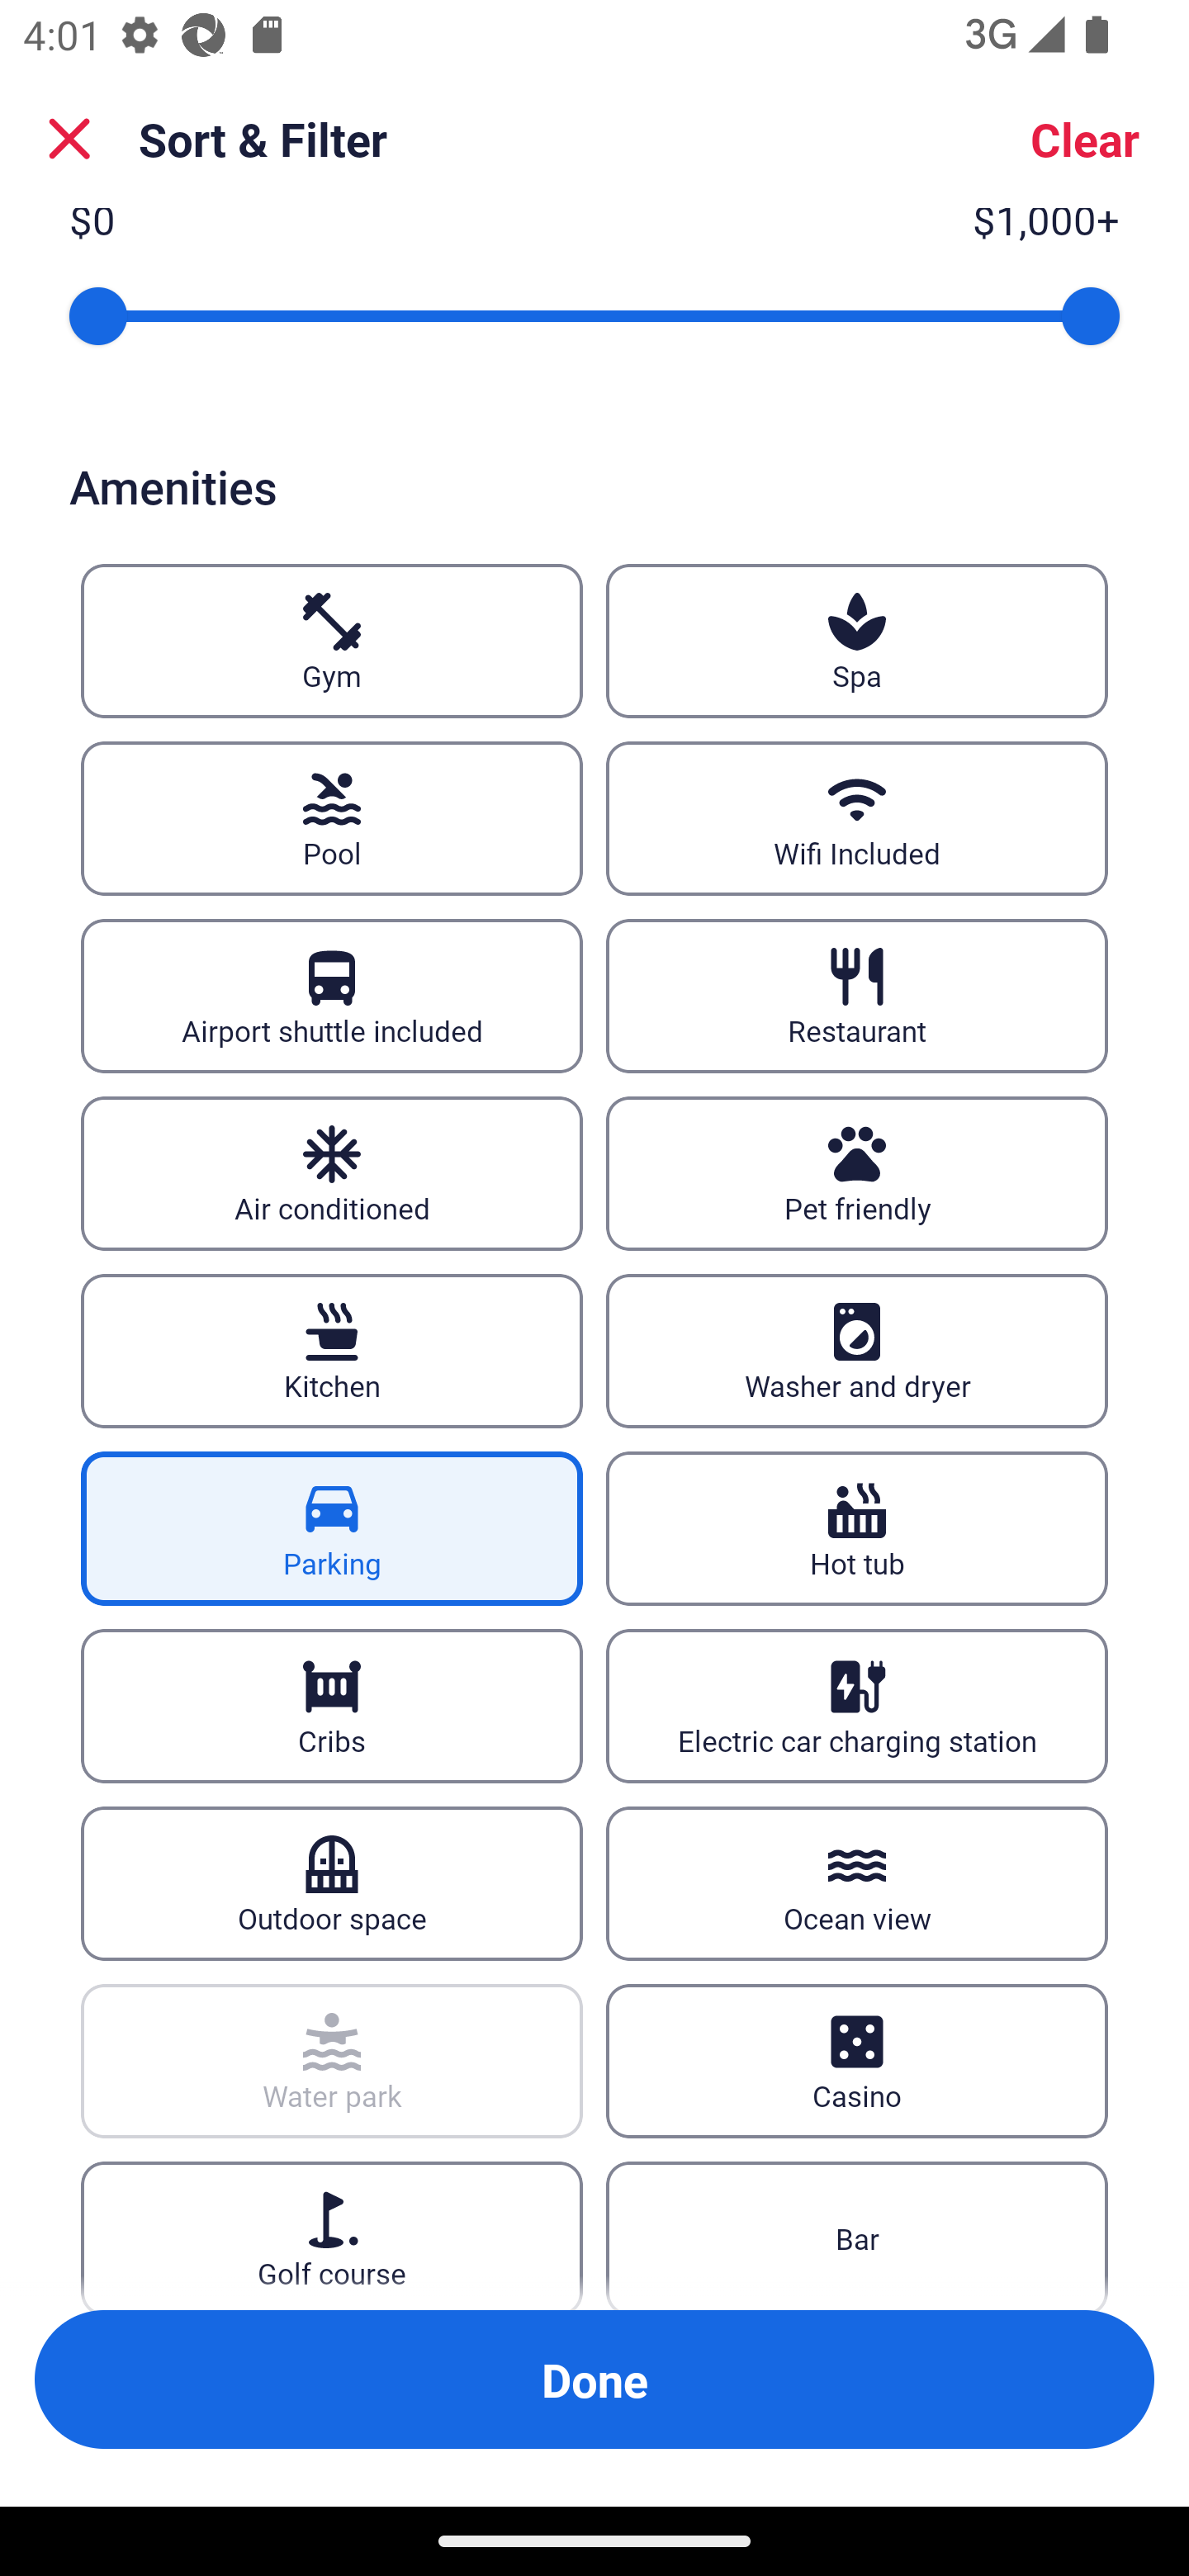  What do you see at coordinates (331, 2236) in the screenshot?
I see `Golf course` at bounding box center [331, 2236].